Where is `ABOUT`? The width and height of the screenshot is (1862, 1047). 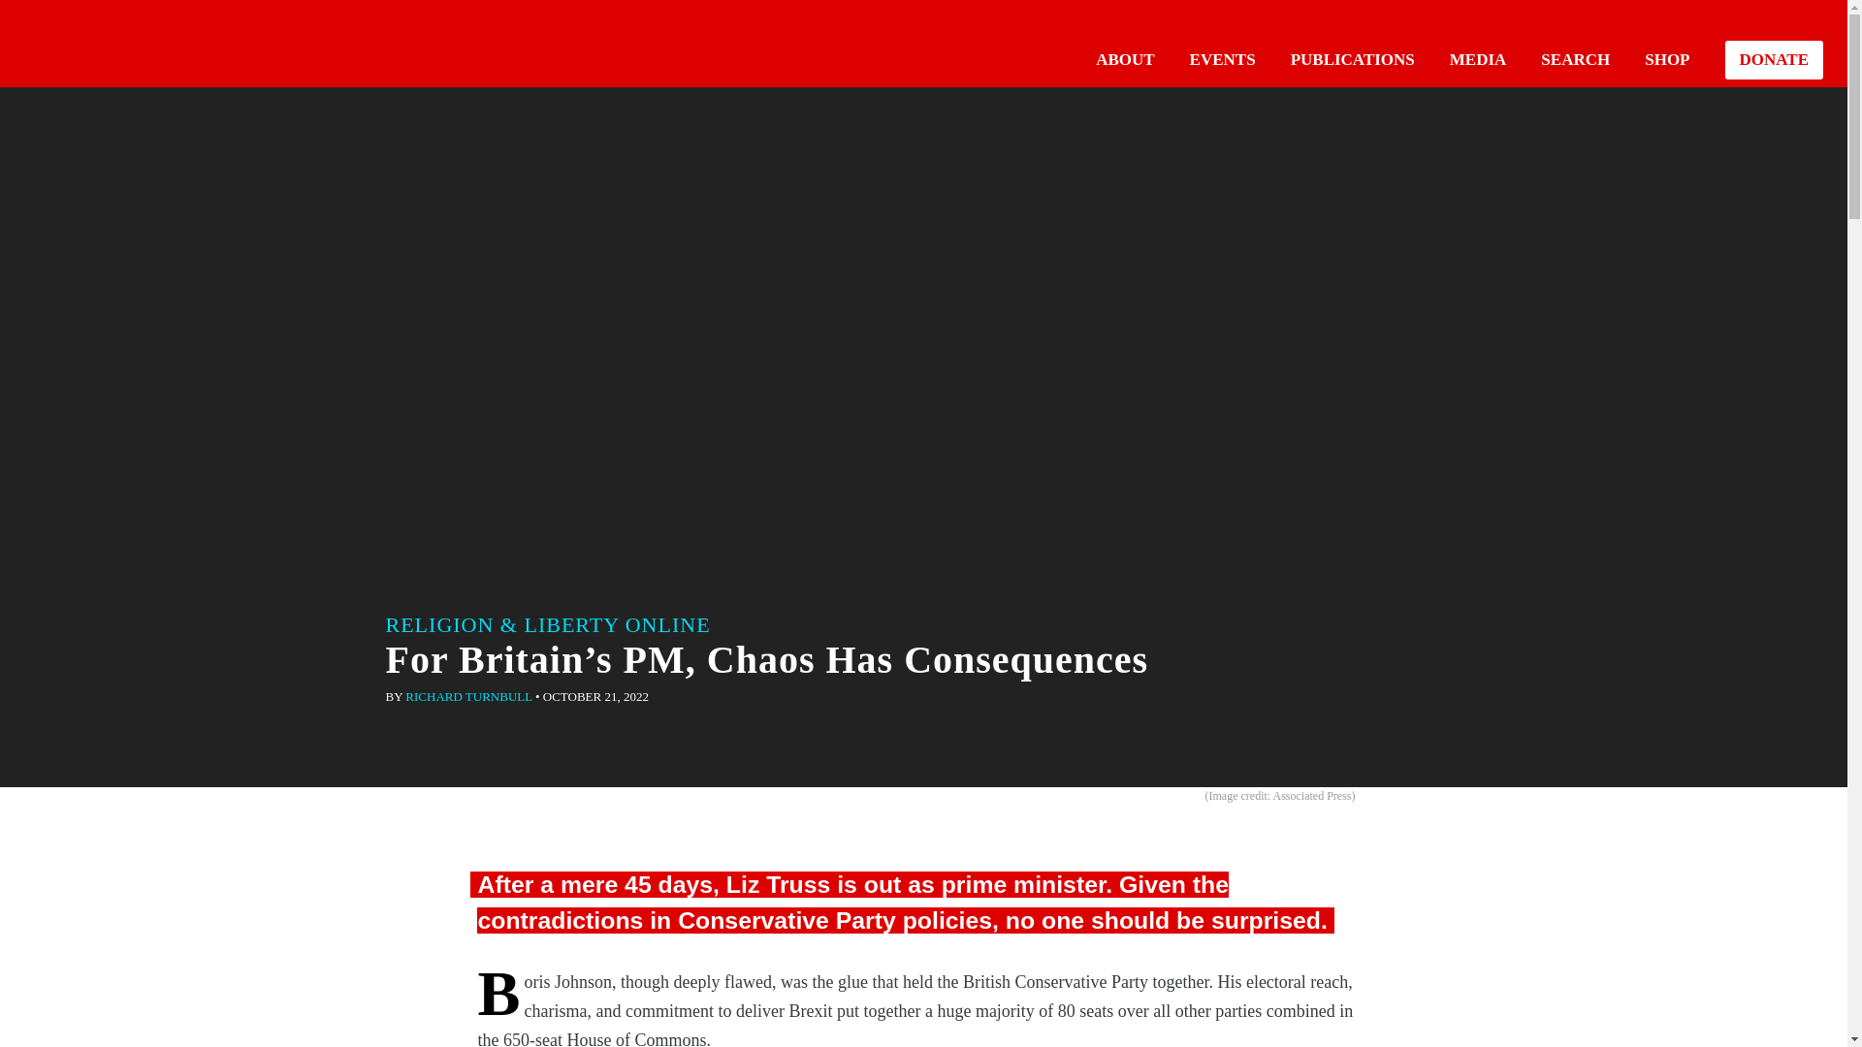 ABOUT is located at coordinates (1125, 59).